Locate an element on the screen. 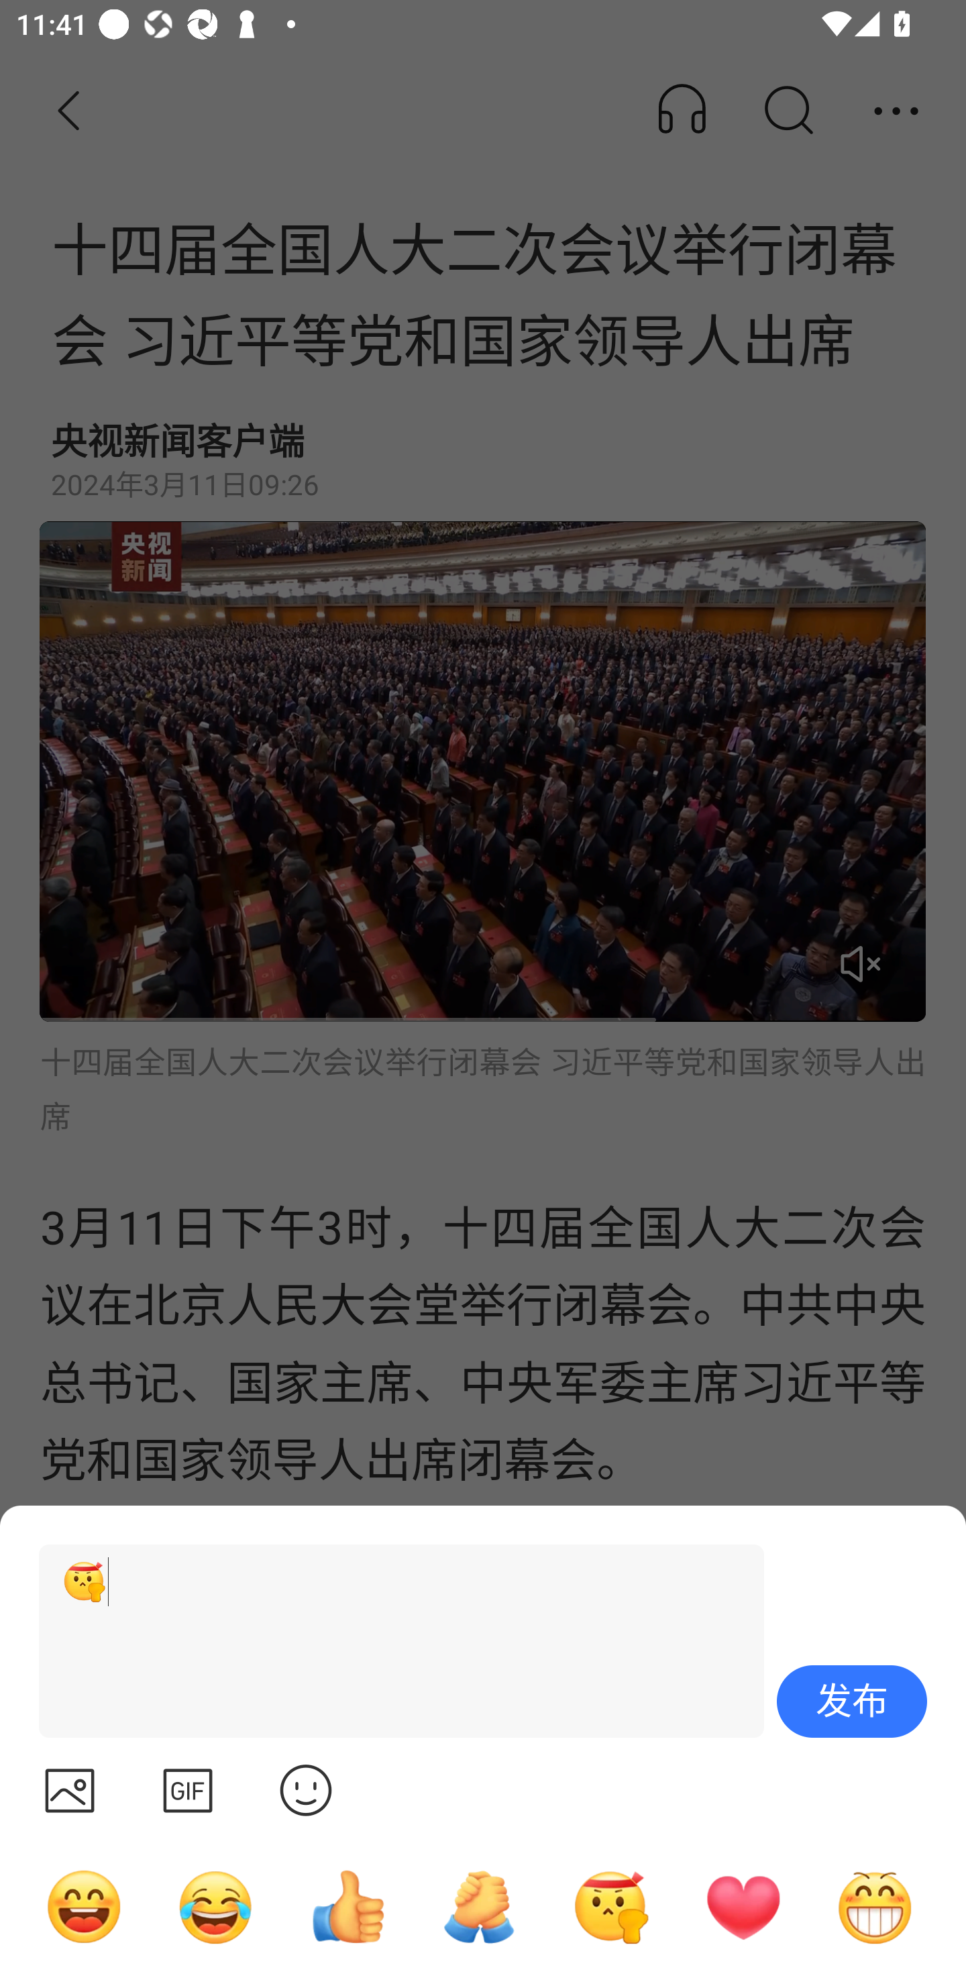 The width and height of the screenshot is (966, 1986). 加油 is located at coordinates (479, 1906).